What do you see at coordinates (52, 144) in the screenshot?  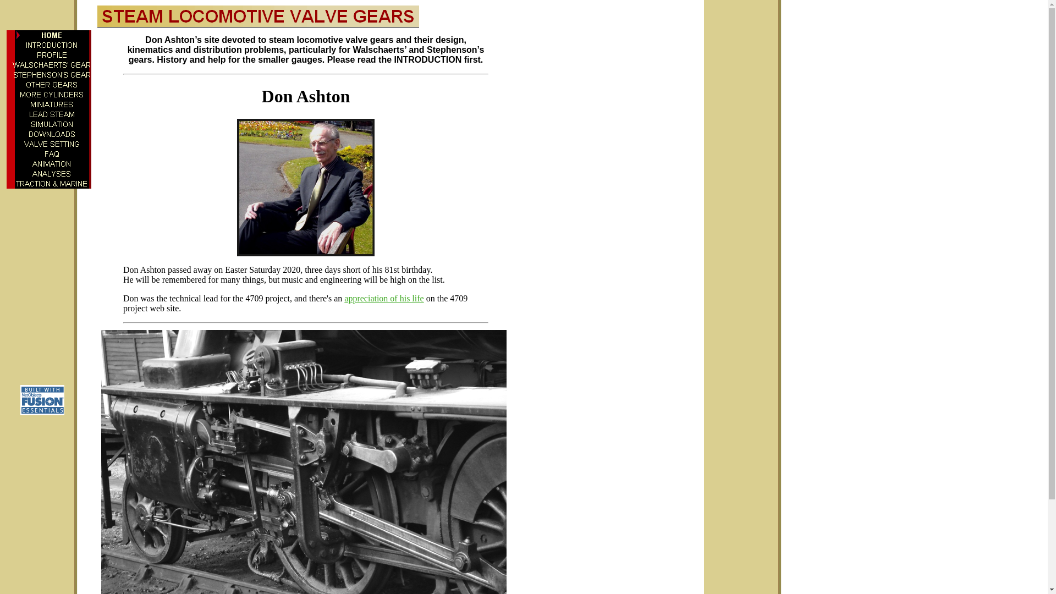 I see `VALVE SETTING` at bounding box center [52, 144].